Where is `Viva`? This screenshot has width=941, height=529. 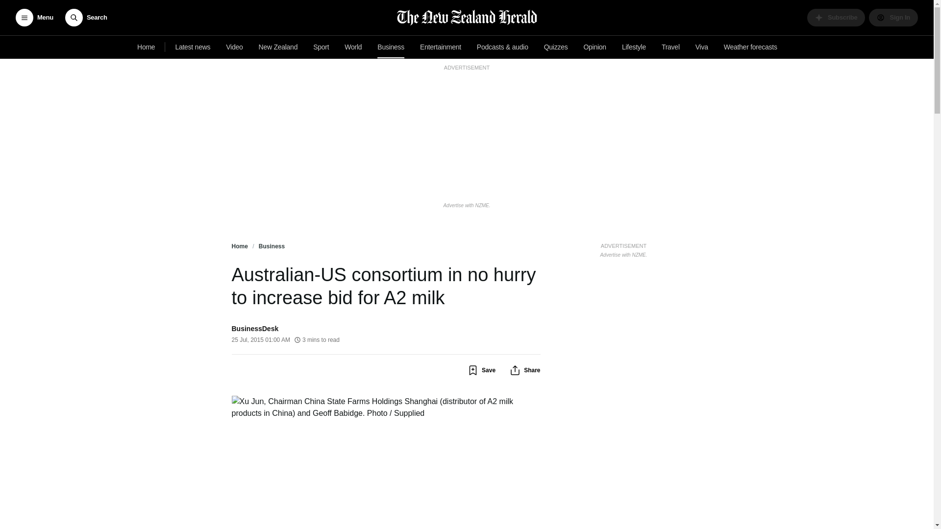 Viva is located at coordinates (702, 47).